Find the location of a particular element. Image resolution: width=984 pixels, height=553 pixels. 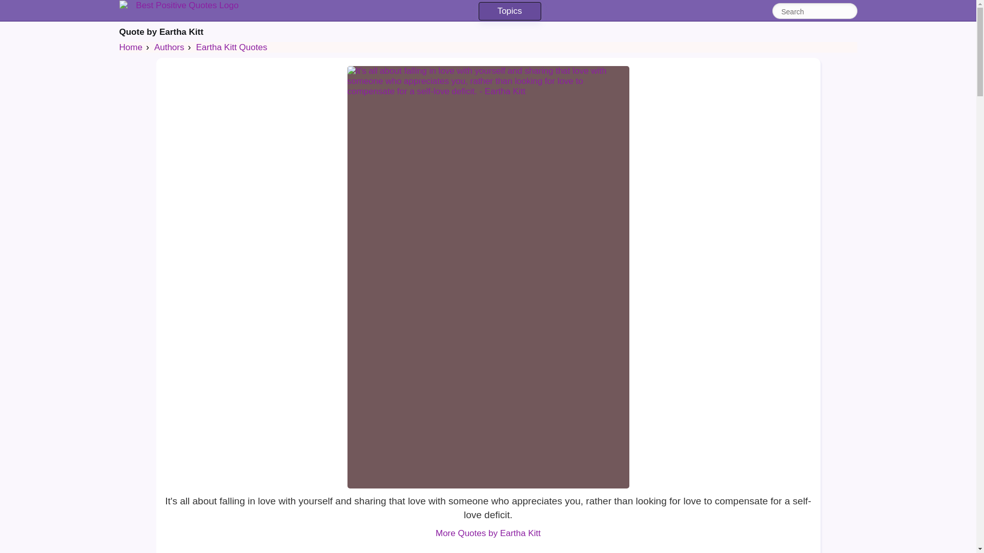

Authors is located at coordinates (169, 47).